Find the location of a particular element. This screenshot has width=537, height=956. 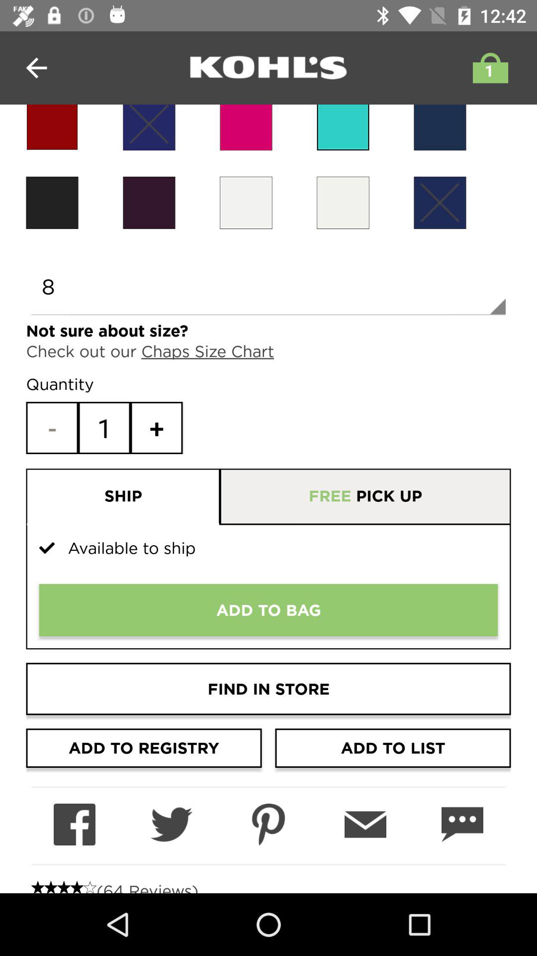

share on pinterest is located at coordinates (268, 825).